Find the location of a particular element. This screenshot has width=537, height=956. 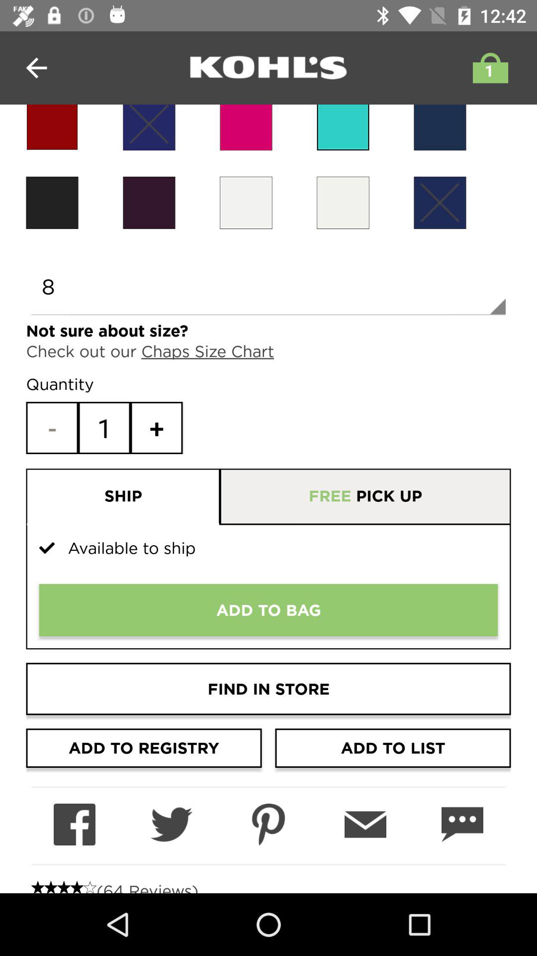

share on pinterest is located at coordinates (268, 825).